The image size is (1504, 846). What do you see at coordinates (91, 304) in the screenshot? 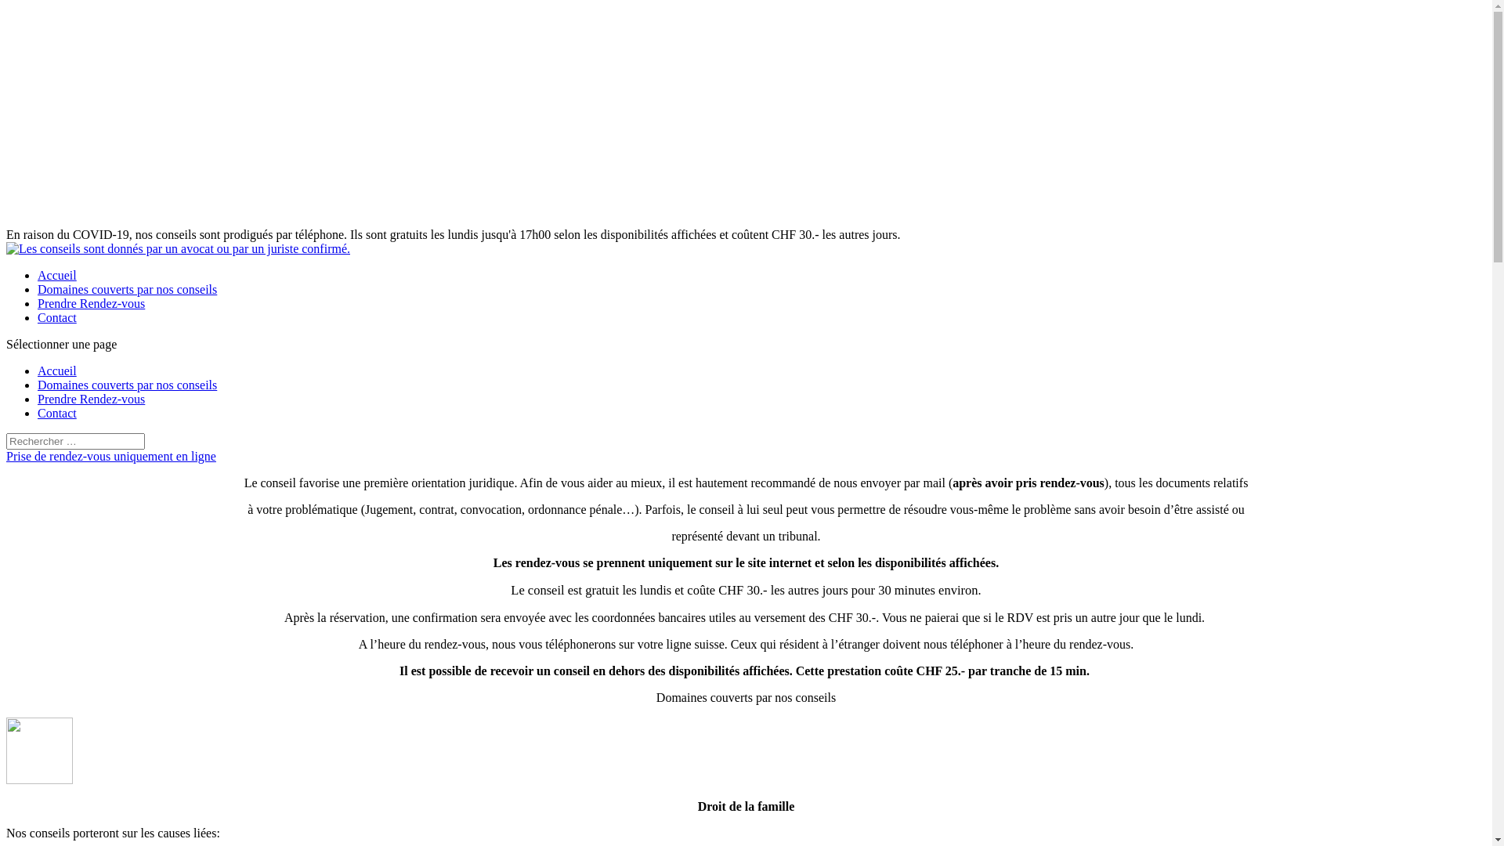
I see `Prendre Rendez-vous` at bounding box center [91, 304].